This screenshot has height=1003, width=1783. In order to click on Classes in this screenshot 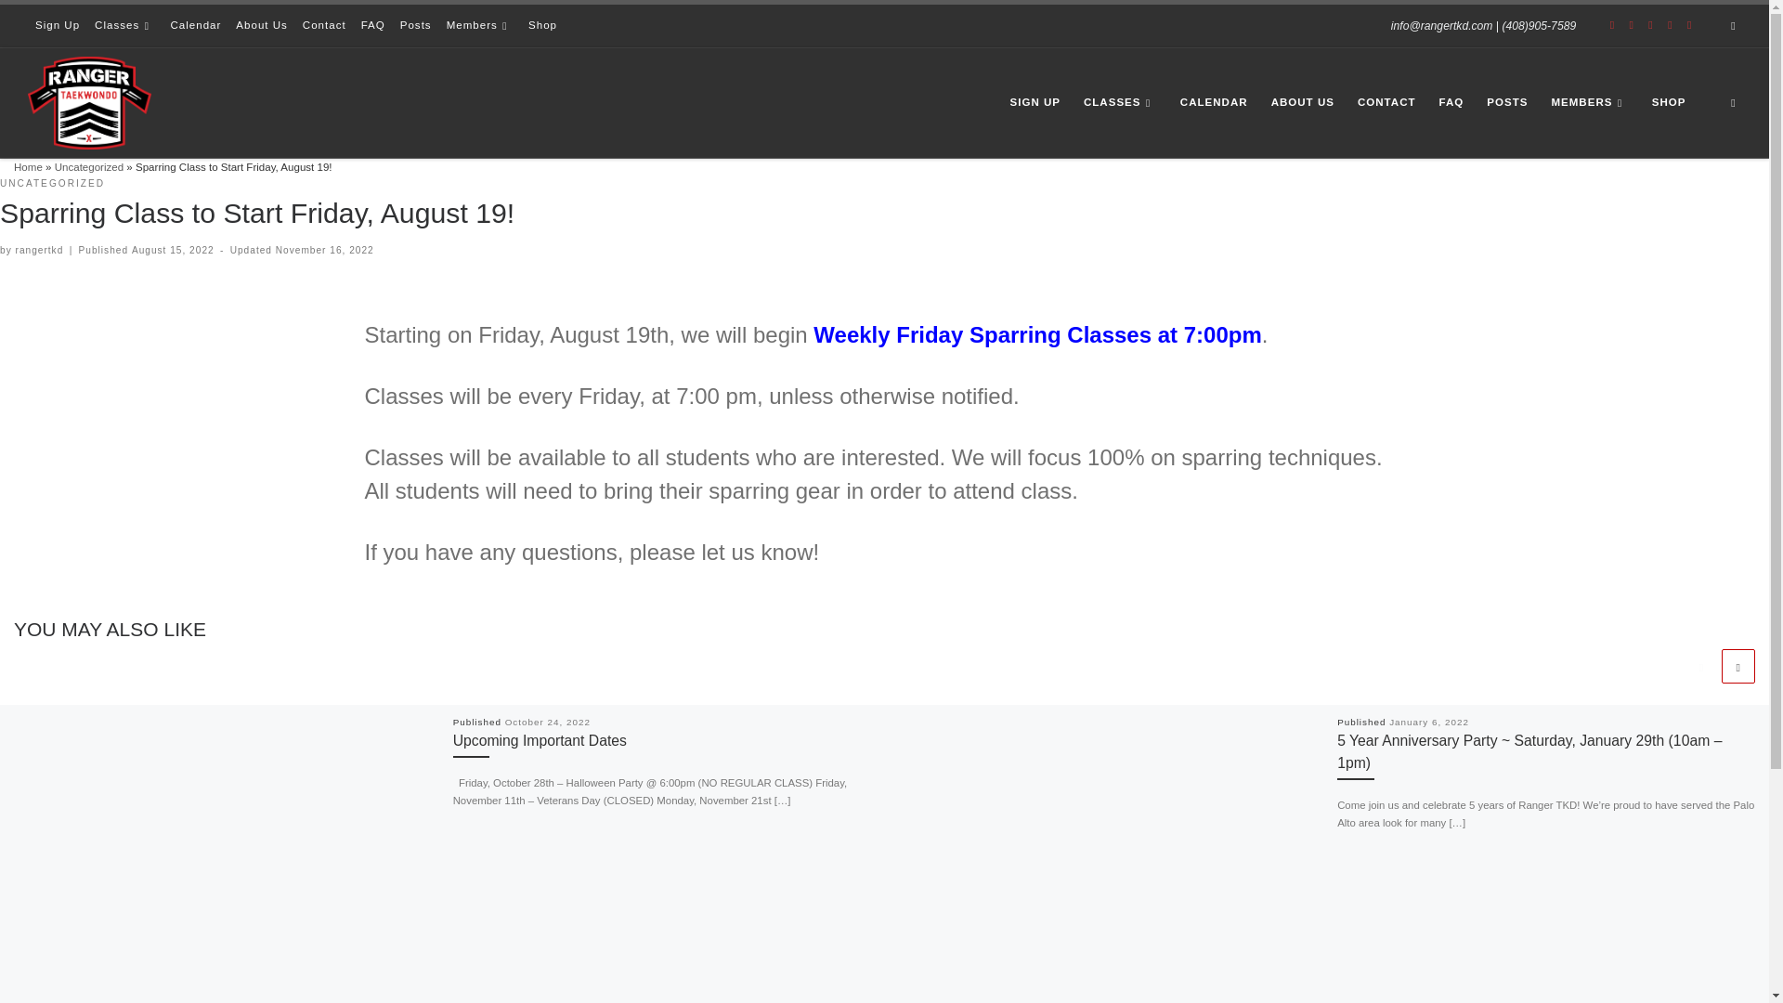, I will do `click(124, 26)`.